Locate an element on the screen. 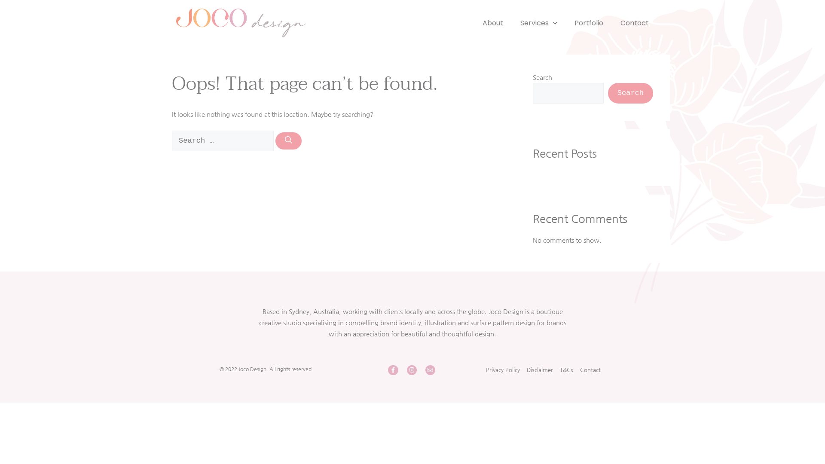  Contact is located at coordinates (635, 23).